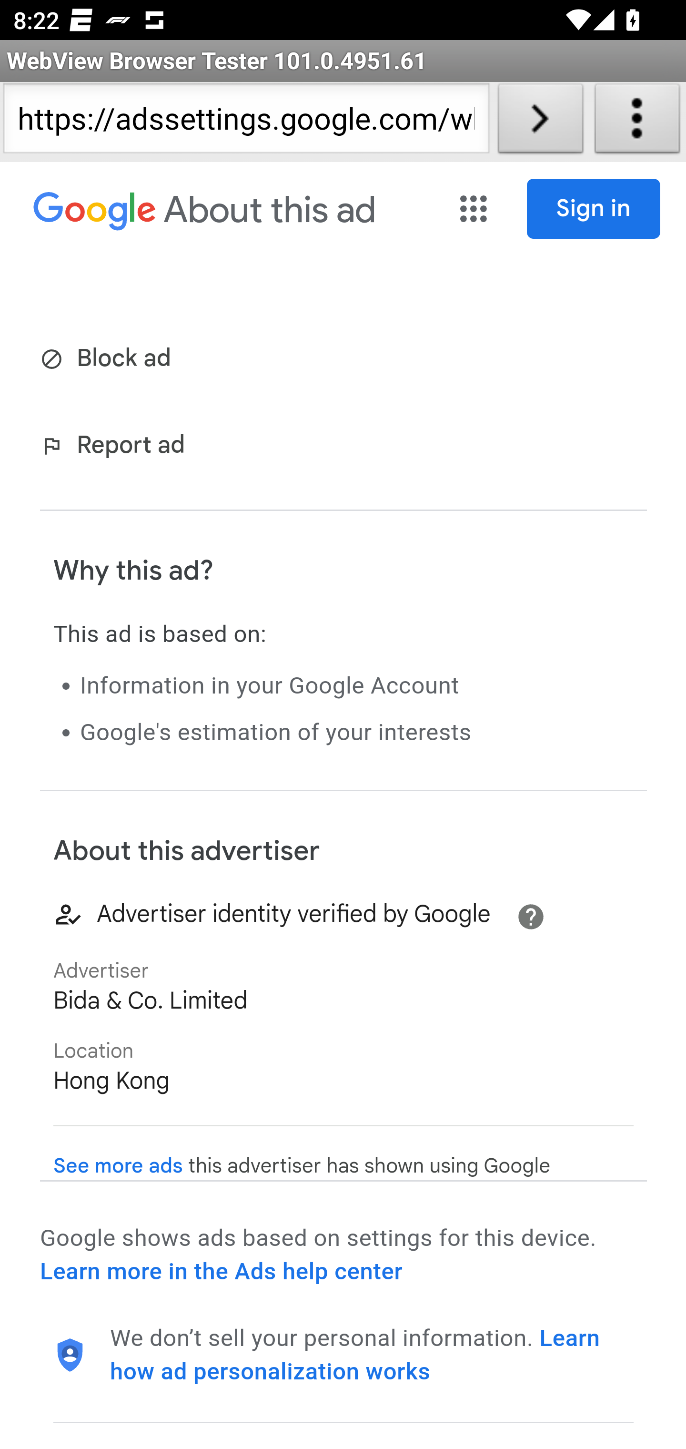  I want to click on Load URL, so click(540, 122).